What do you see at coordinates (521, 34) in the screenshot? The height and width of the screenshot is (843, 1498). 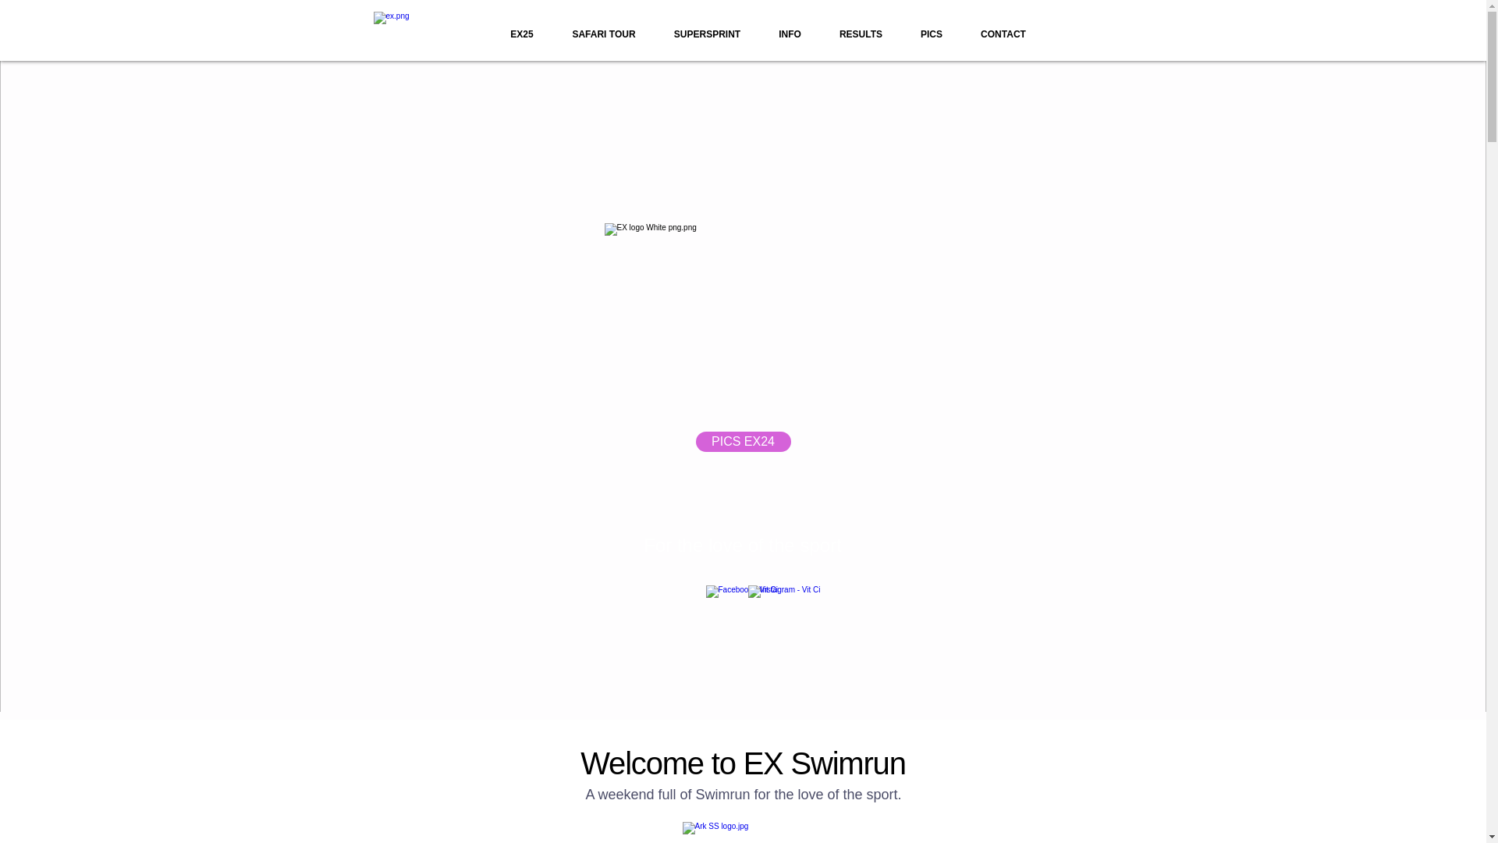 I see `EX25` at bounding box center [521, 34].